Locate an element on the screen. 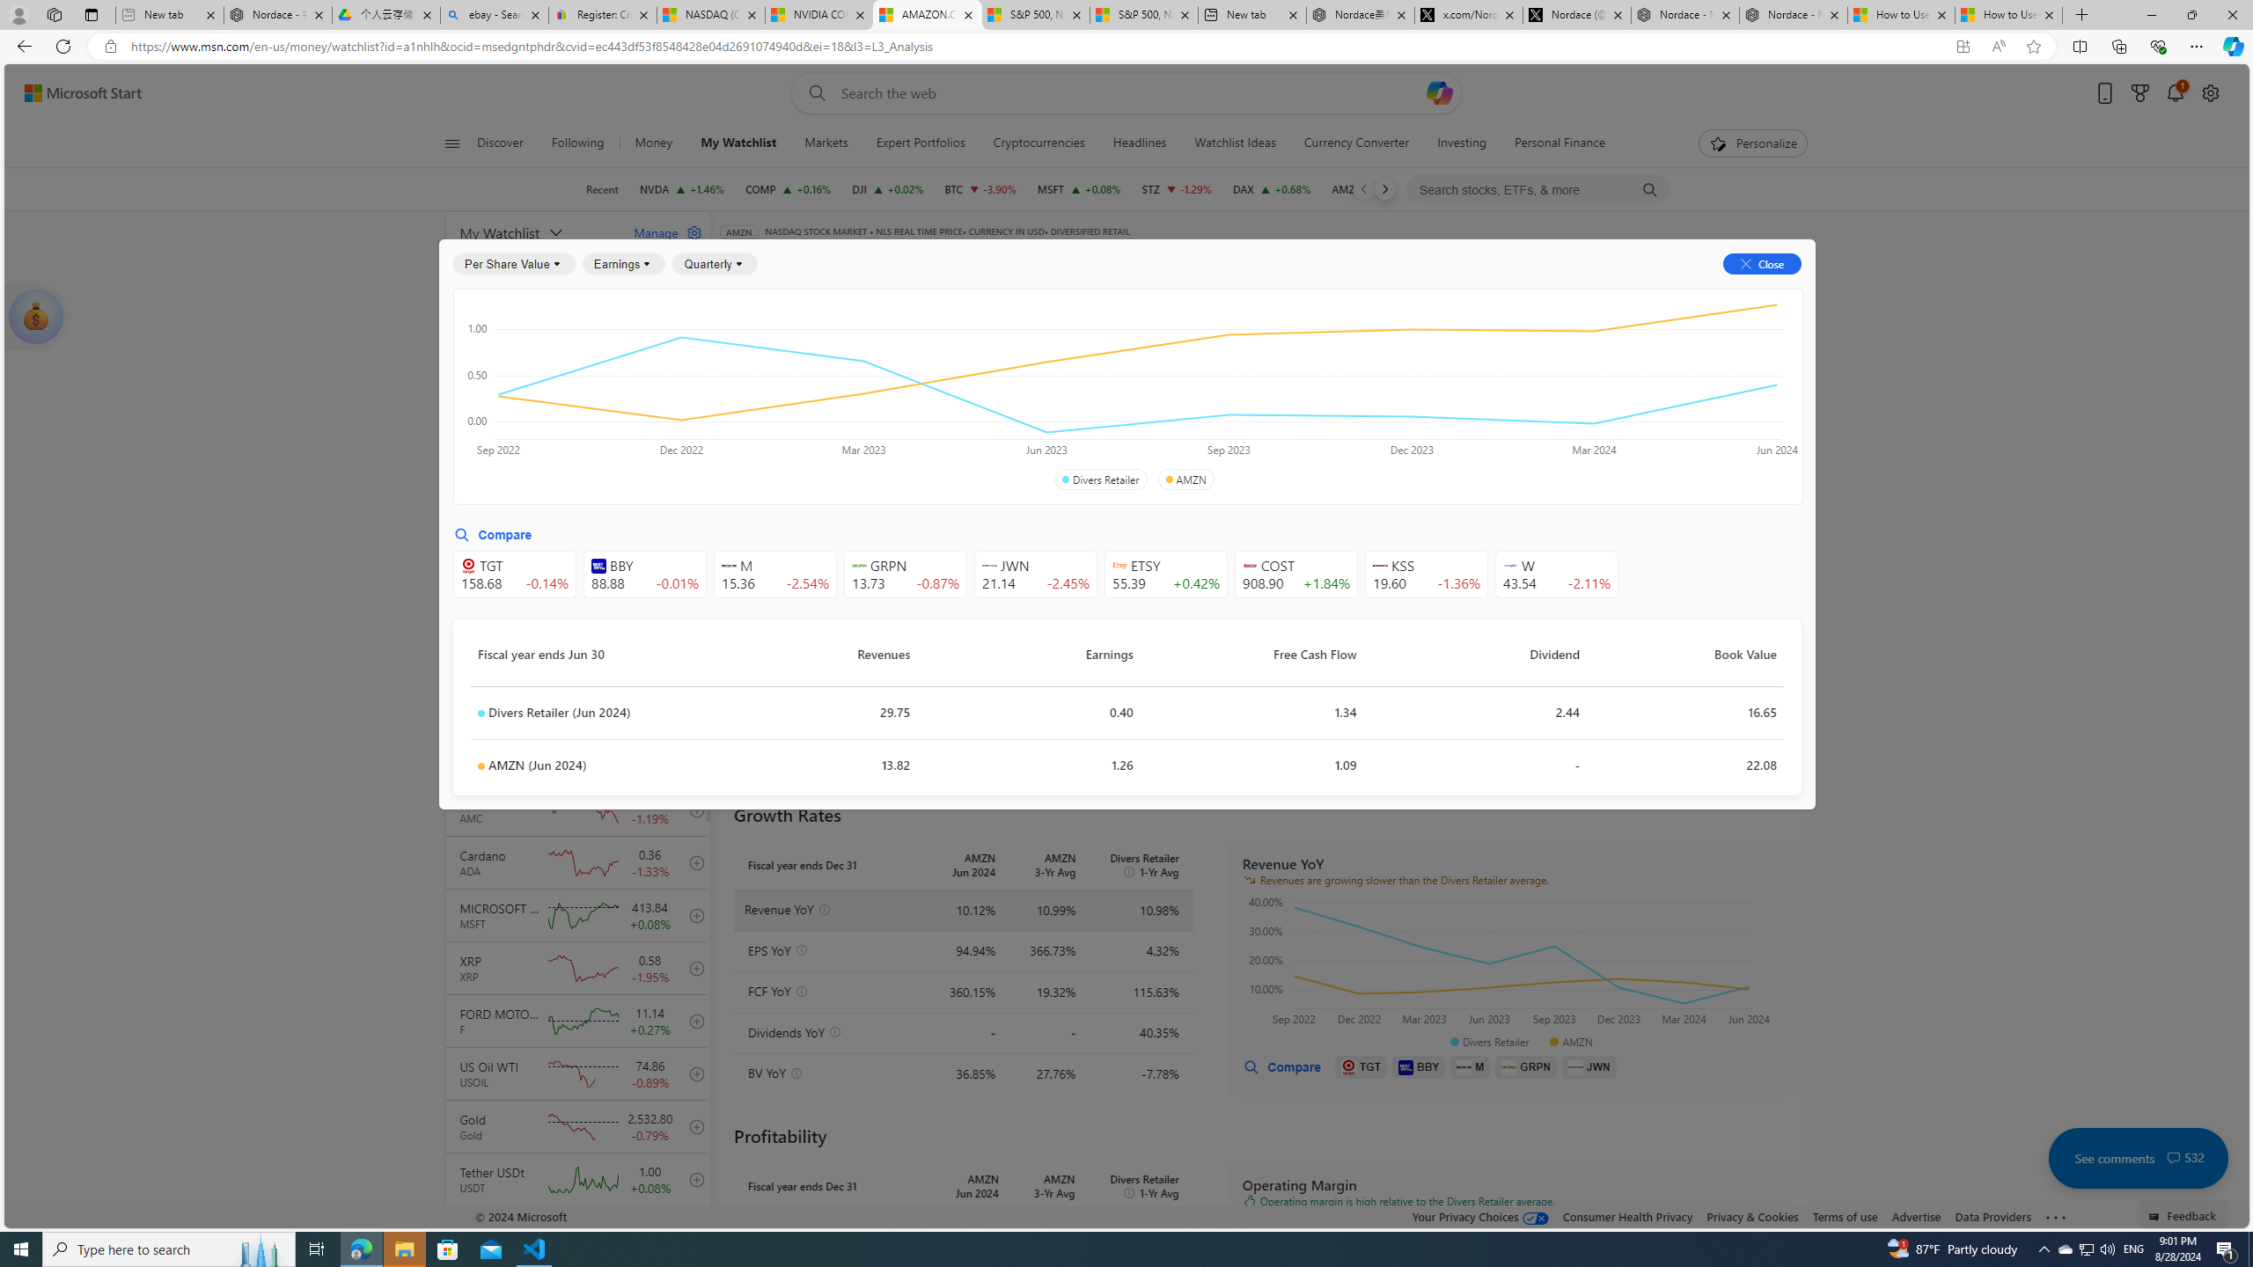  Data Providers is located at coordinates (1994, 1216).